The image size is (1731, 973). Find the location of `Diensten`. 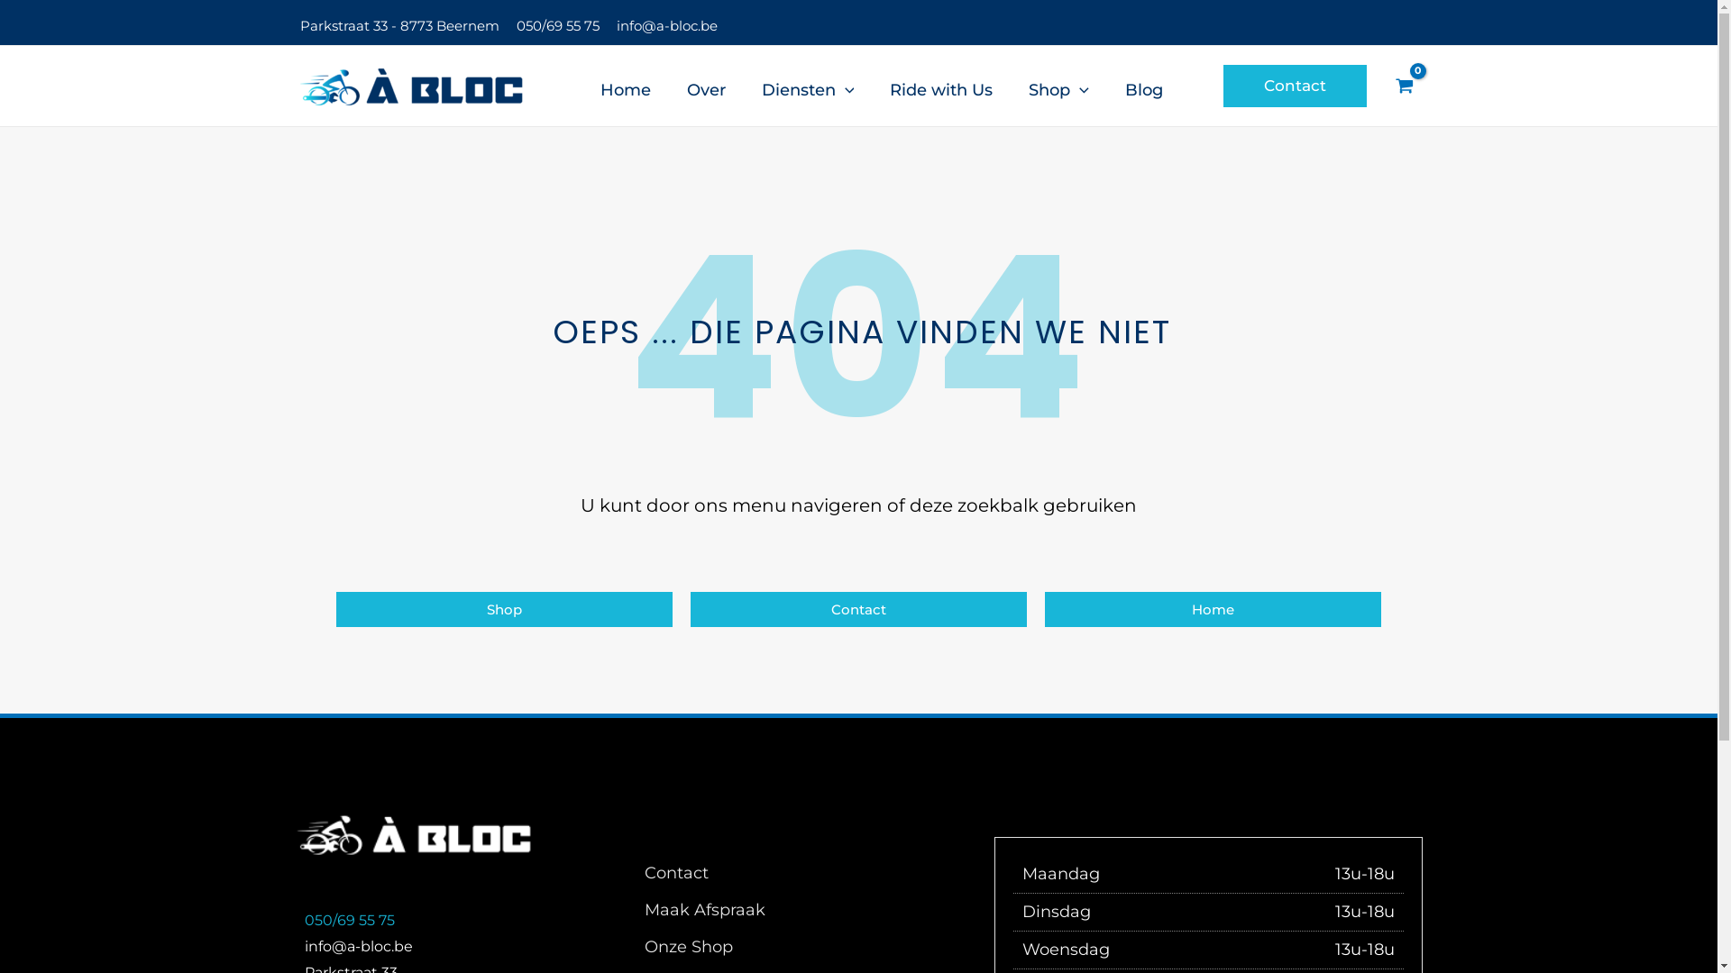

Diensten is located at coordinates (808, 86).